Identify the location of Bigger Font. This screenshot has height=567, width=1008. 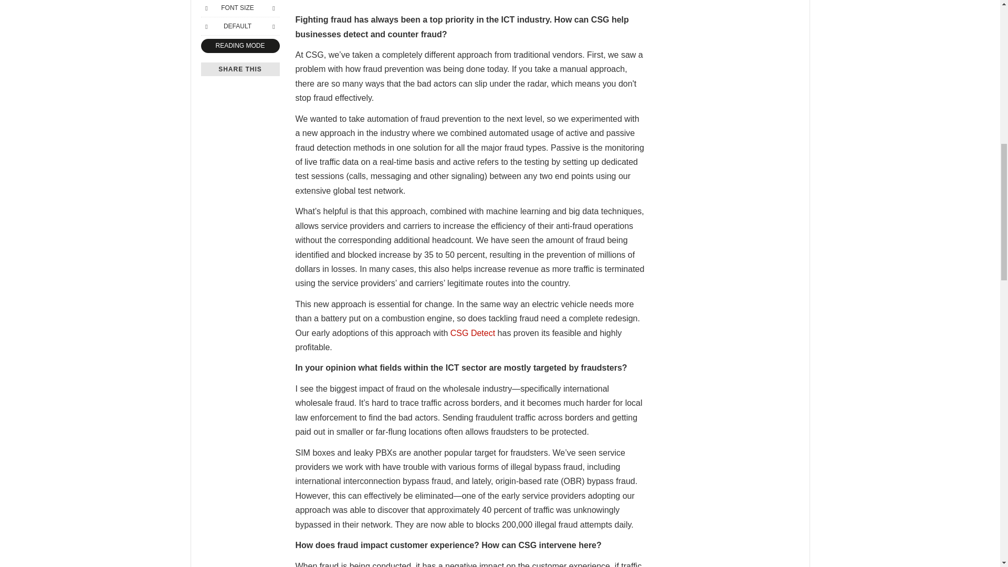
(273, 7).